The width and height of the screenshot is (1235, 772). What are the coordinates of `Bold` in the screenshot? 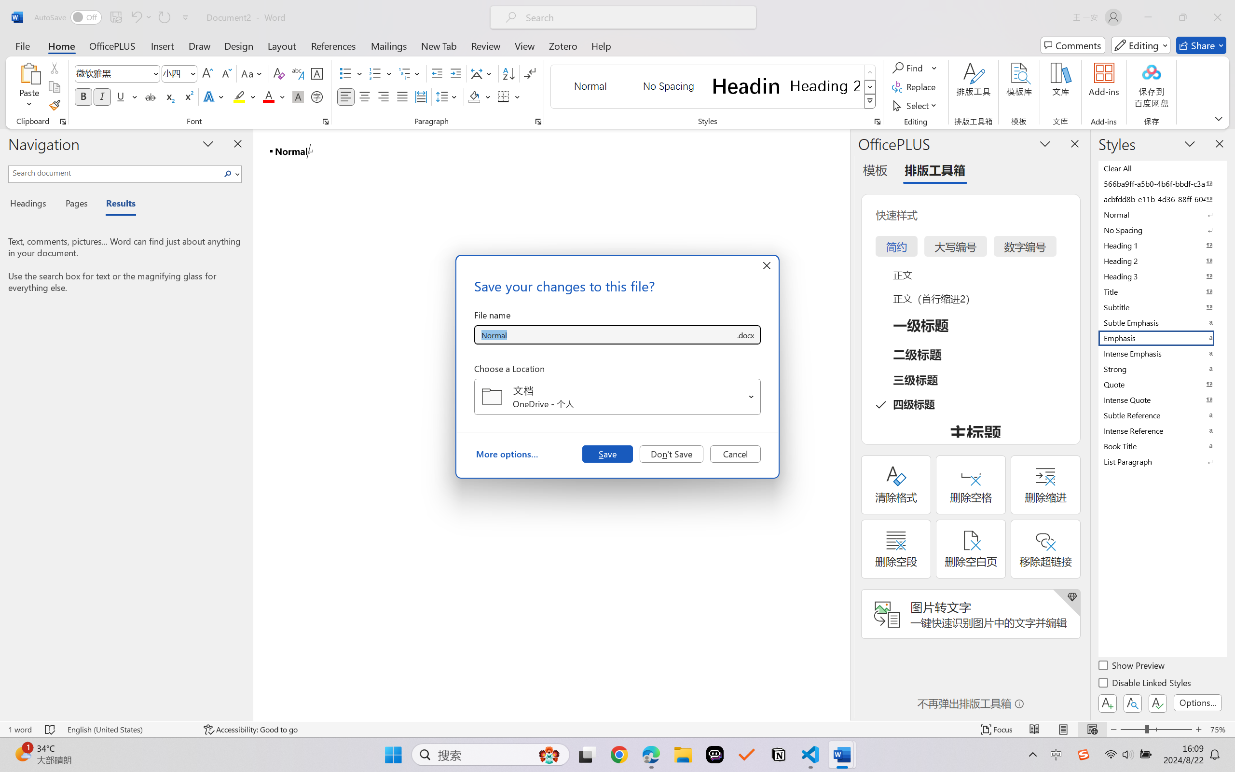 It's located at (84, 96).